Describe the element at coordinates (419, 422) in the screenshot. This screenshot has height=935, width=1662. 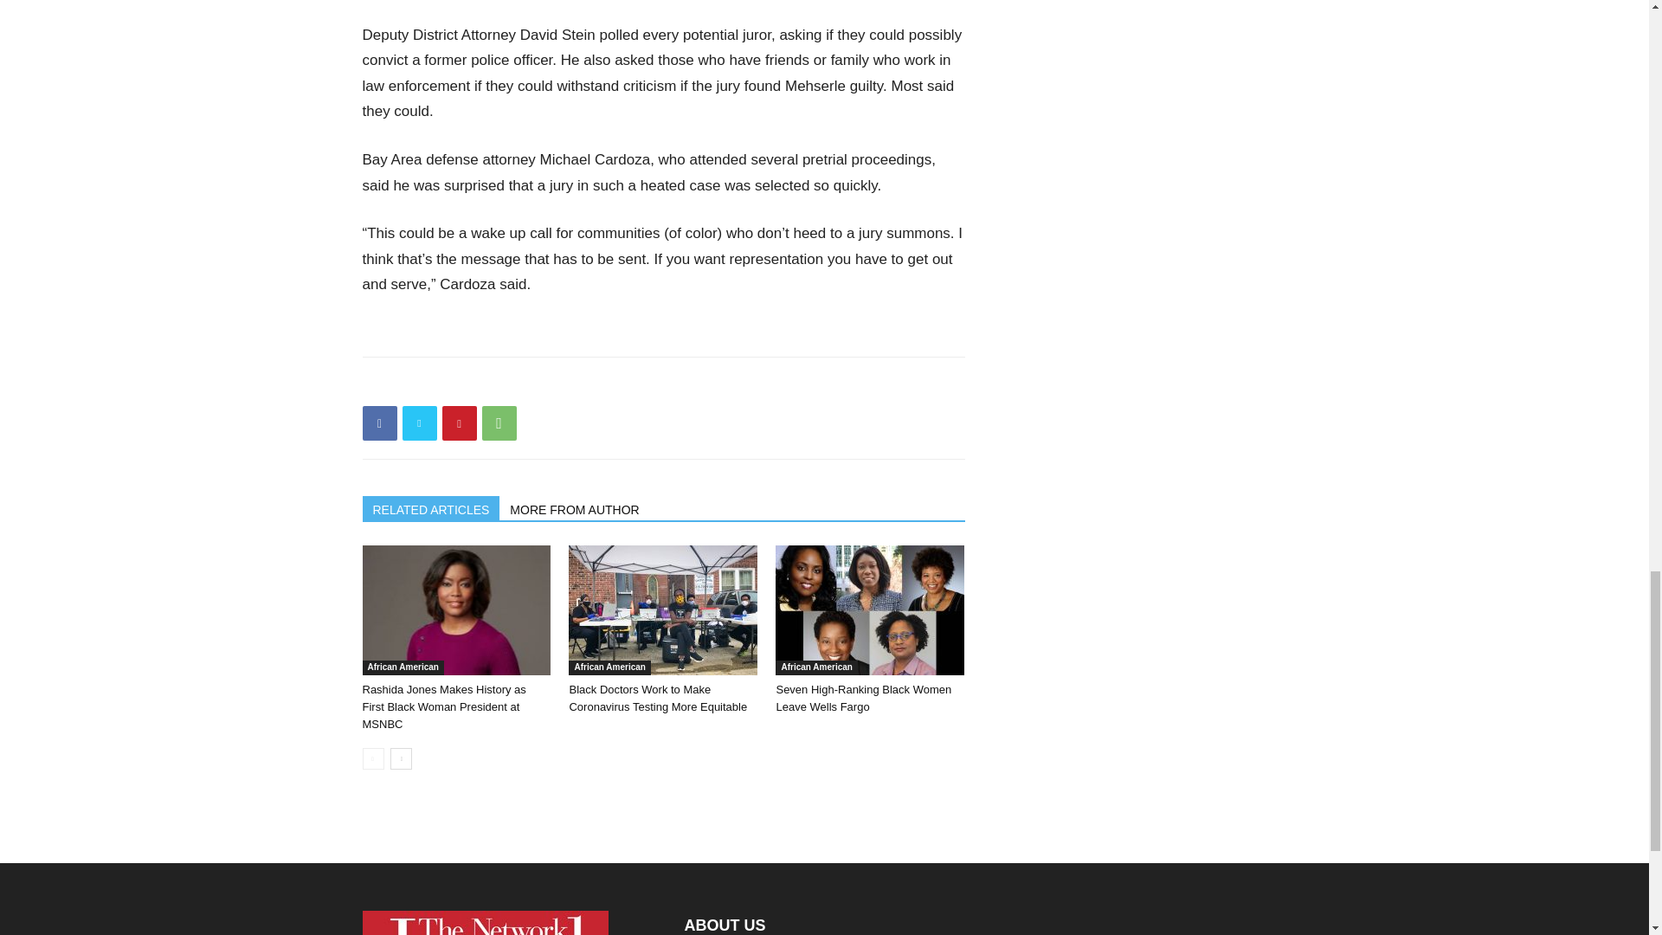
I see `Twitter` at that location.